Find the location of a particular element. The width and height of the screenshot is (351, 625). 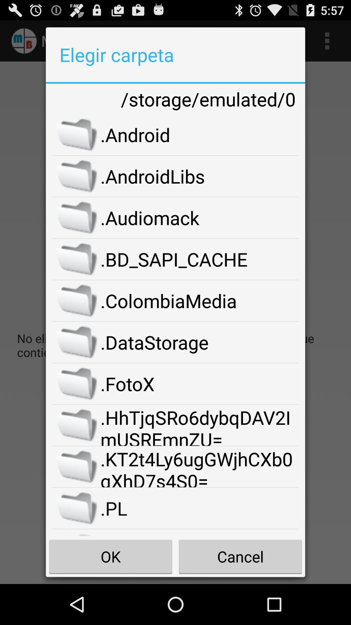

jump until .colombiamedia is located at coordinates (200, 301).